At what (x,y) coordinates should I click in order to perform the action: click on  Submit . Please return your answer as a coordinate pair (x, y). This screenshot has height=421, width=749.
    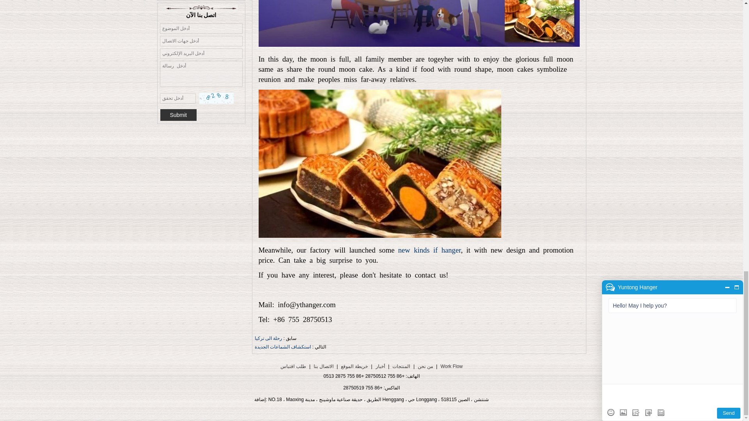
    Looking at the image, I should click on (178, 115).